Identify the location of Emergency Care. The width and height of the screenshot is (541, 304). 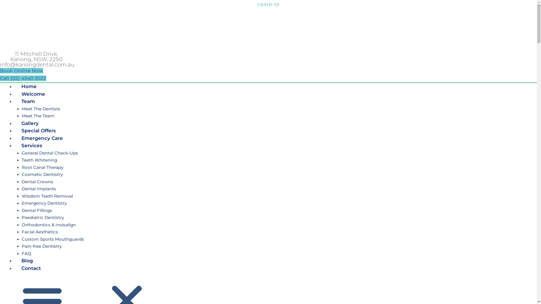
(42, 138).